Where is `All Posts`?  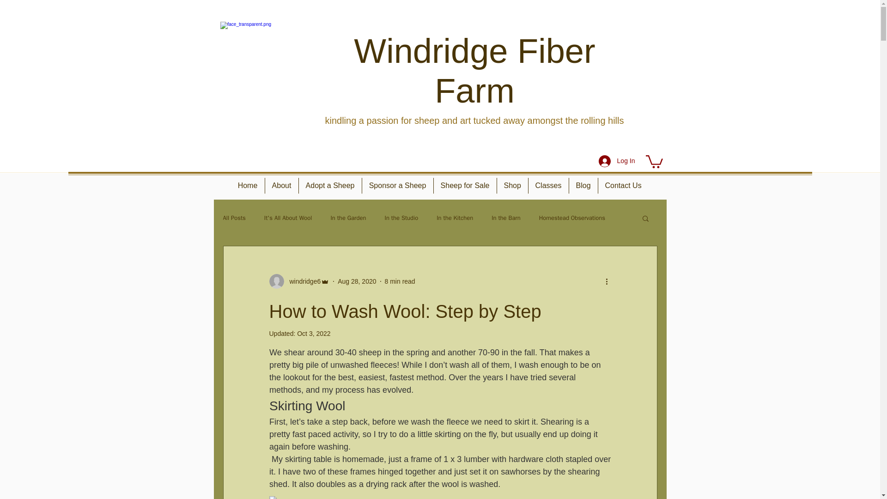 All Posts is located at coordinates (234, 218).